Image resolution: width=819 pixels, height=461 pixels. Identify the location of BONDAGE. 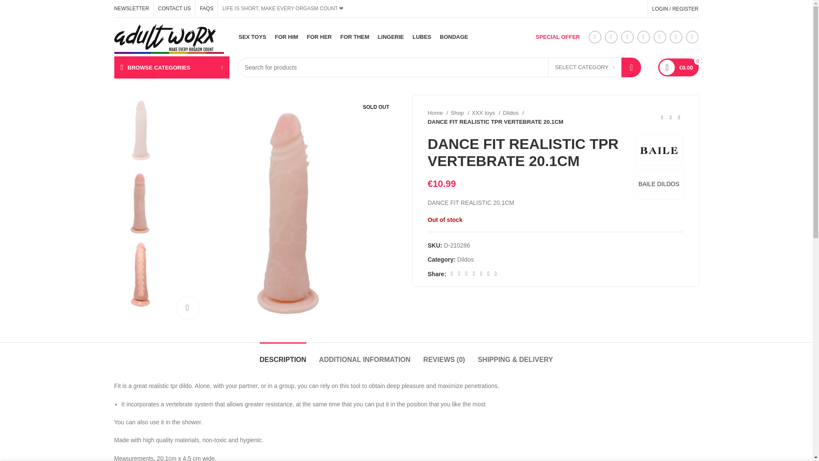
(454, 37).